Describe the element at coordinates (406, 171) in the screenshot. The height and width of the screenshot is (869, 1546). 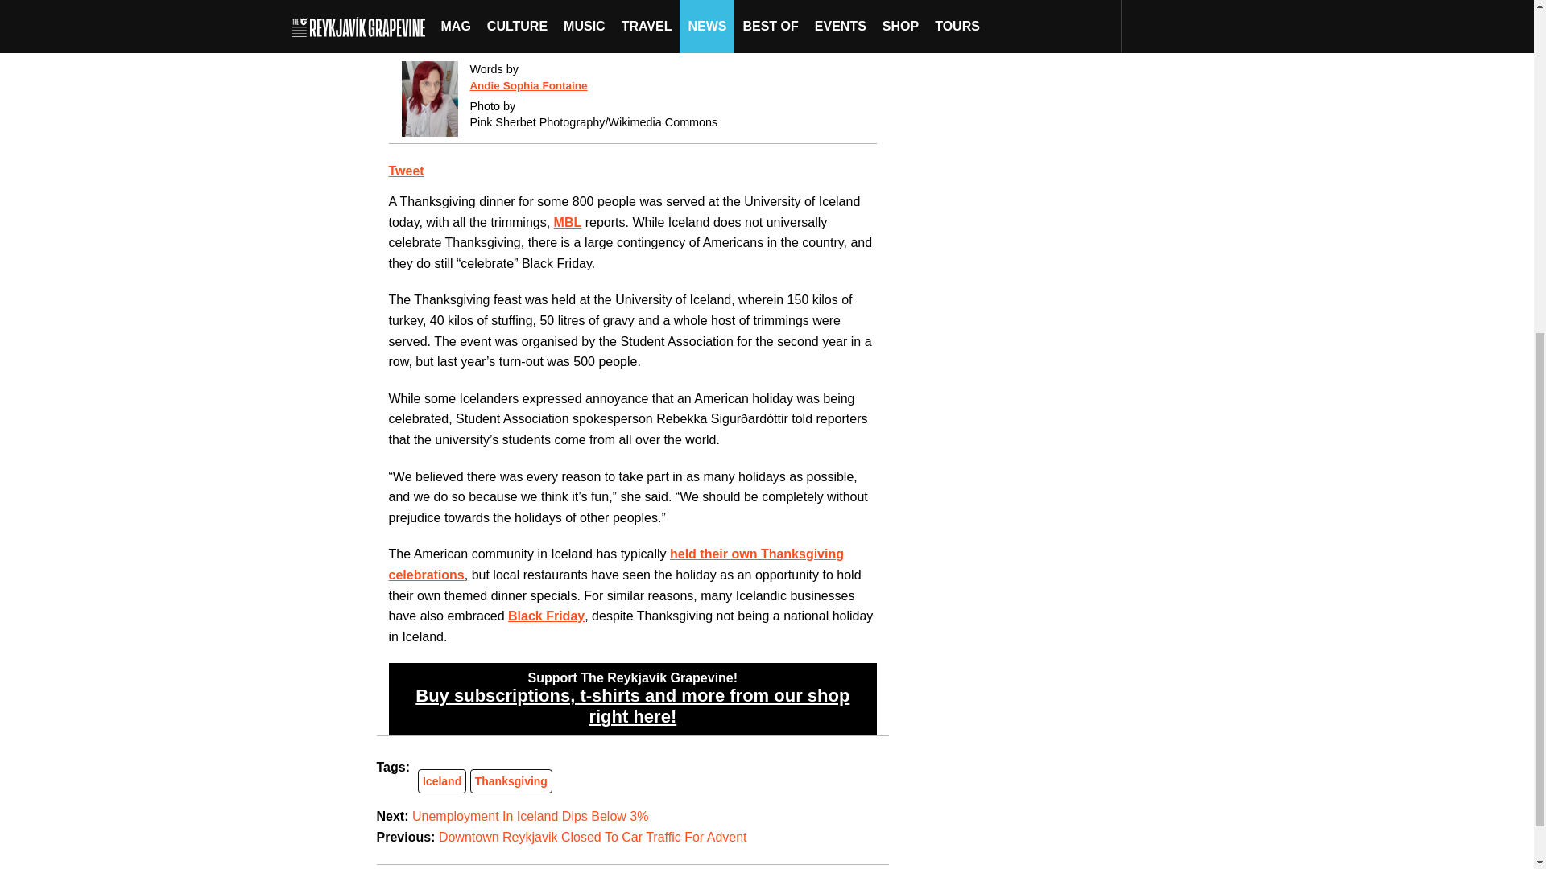
I see `Tweet` at that location.